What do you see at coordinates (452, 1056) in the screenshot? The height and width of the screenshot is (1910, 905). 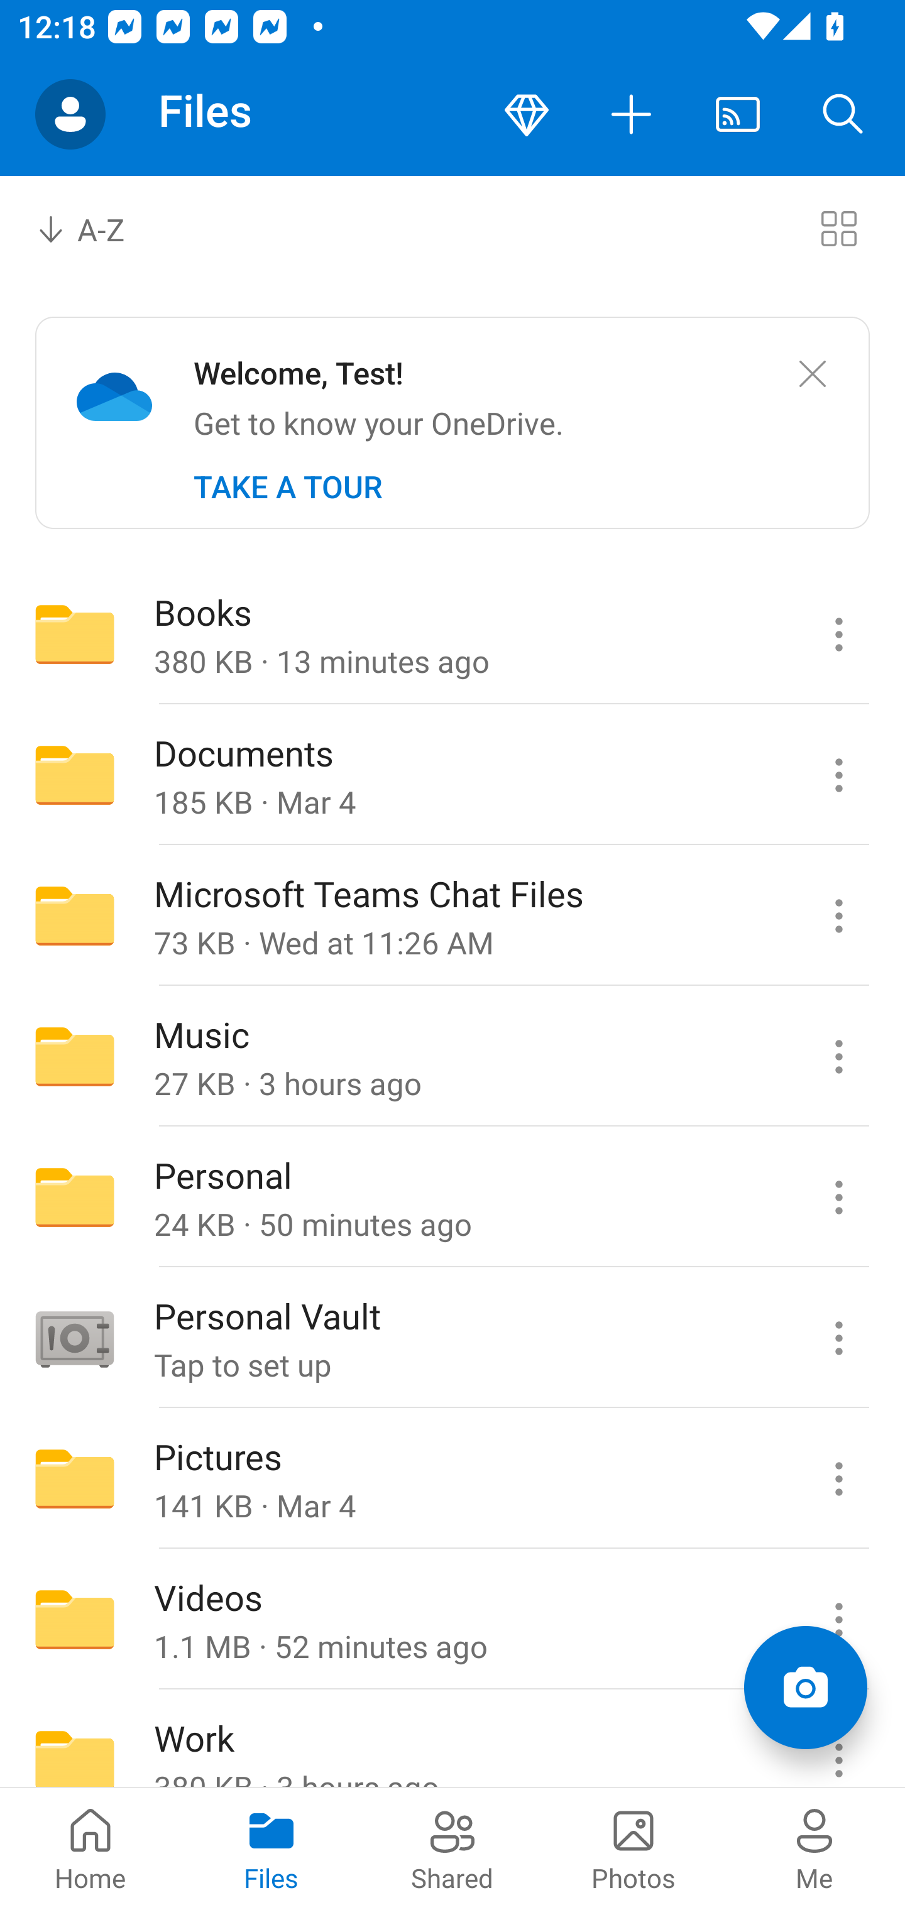 I see `Folder Music 27 KB · 3 hours ago Music commands` at bounding box center [452, 1056].